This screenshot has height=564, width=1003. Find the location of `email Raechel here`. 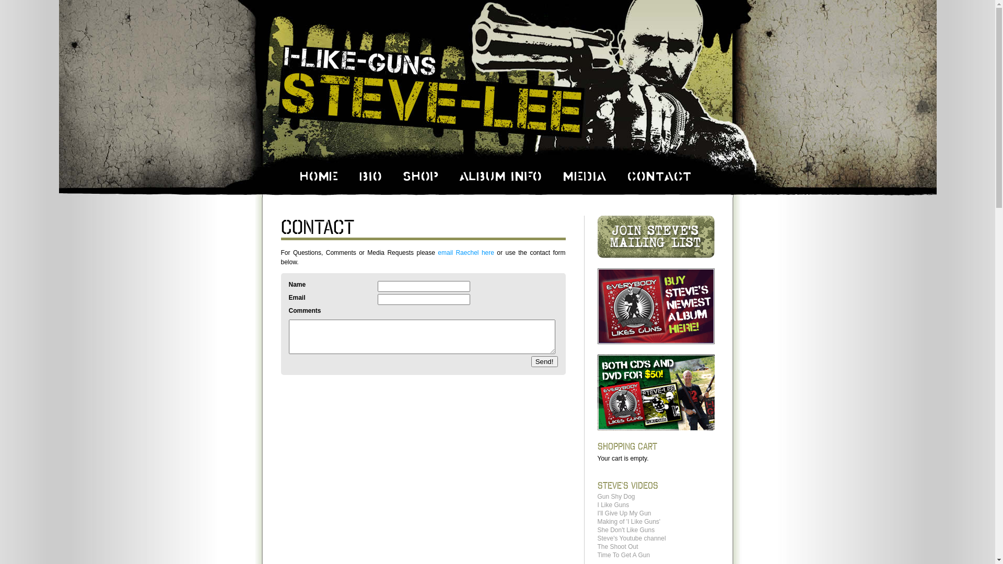

email Raechel here is located at coordinates (466, 253).